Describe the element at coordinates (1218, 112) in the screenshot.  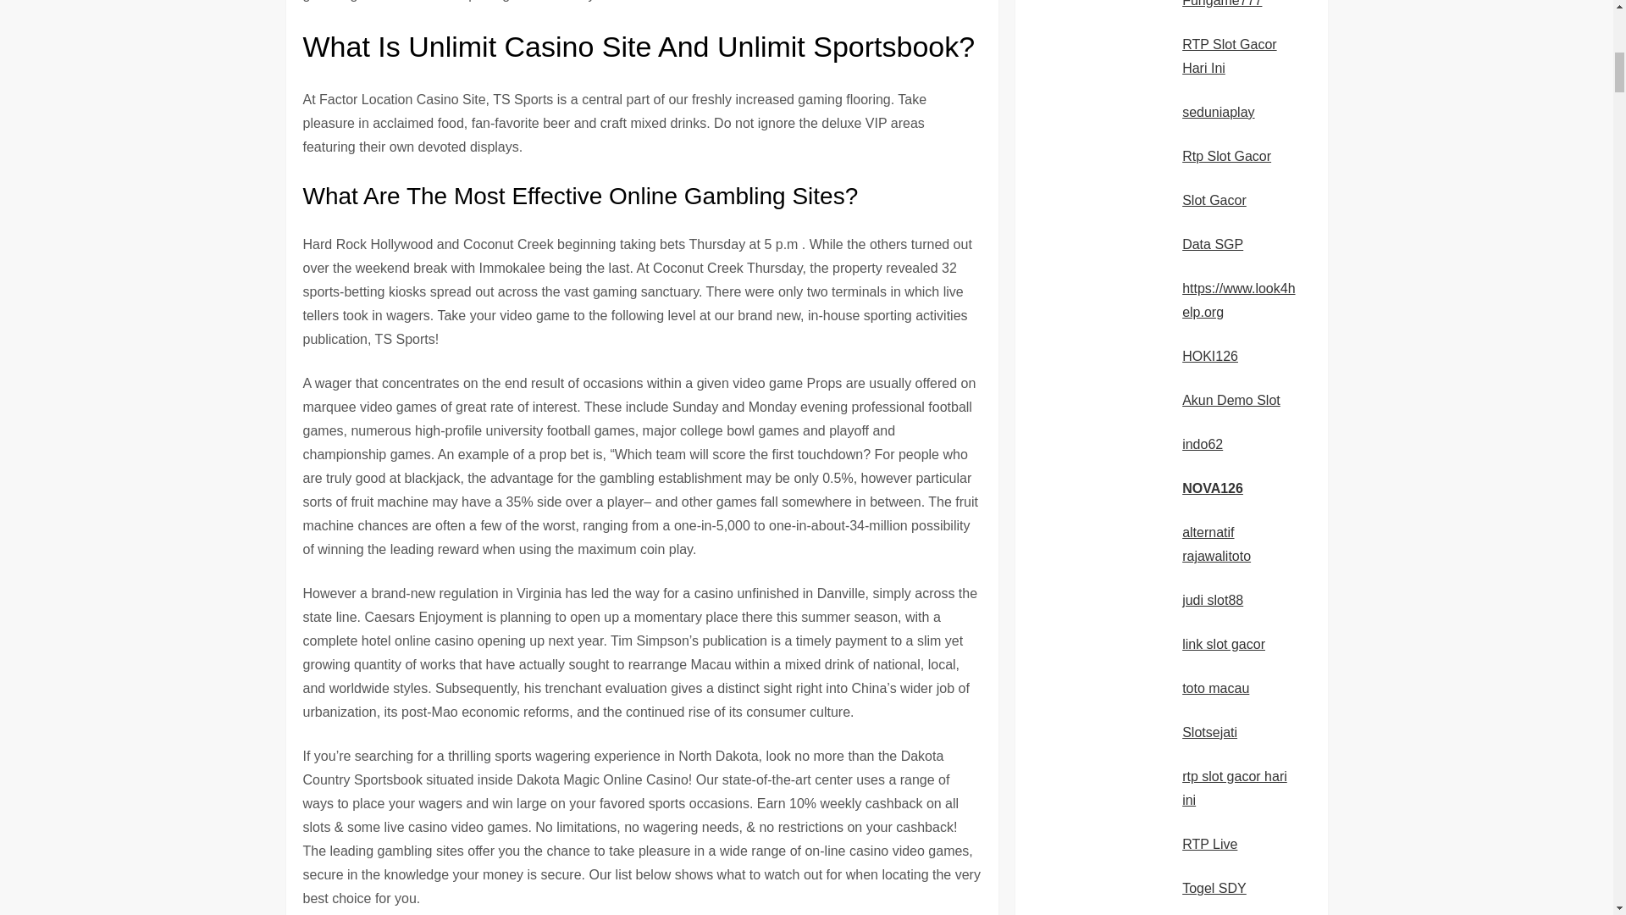
I see `seduniaplay` at that location.